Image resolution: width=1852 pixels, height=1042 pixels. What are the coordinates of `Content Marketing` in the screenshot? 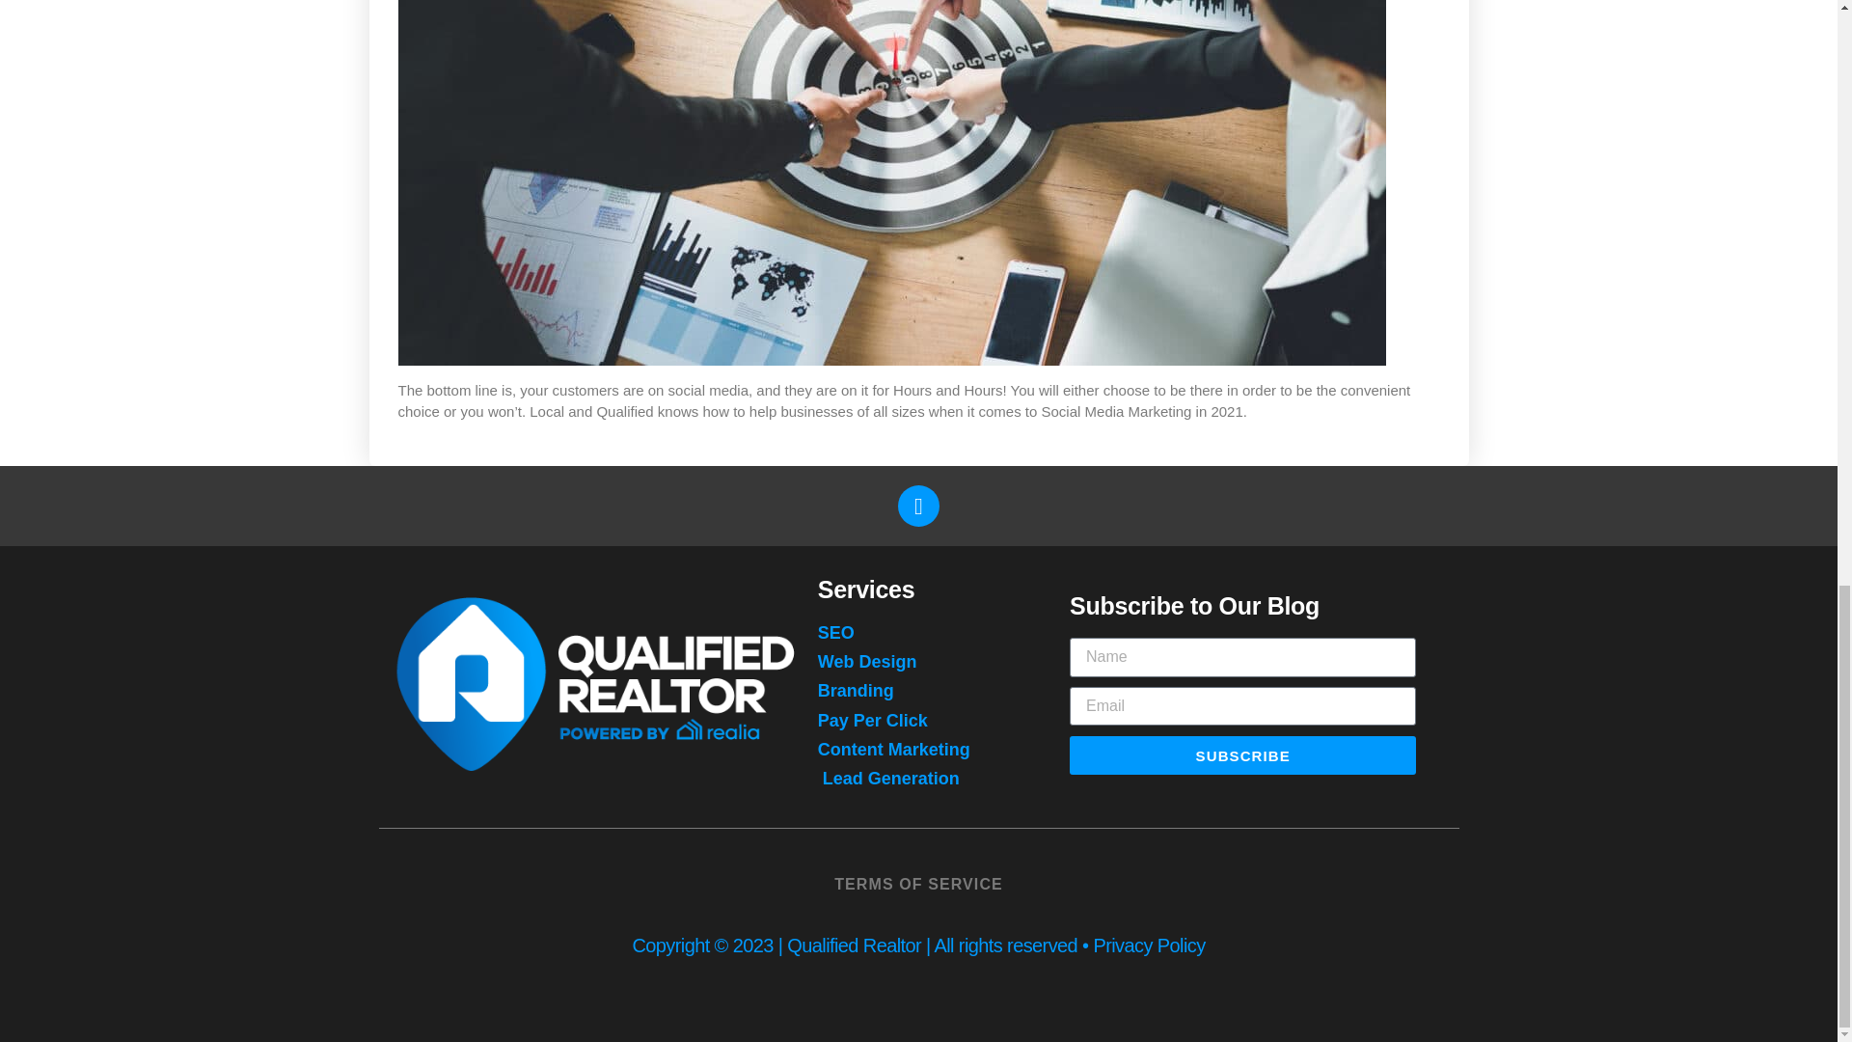 It's located at (920, 749).